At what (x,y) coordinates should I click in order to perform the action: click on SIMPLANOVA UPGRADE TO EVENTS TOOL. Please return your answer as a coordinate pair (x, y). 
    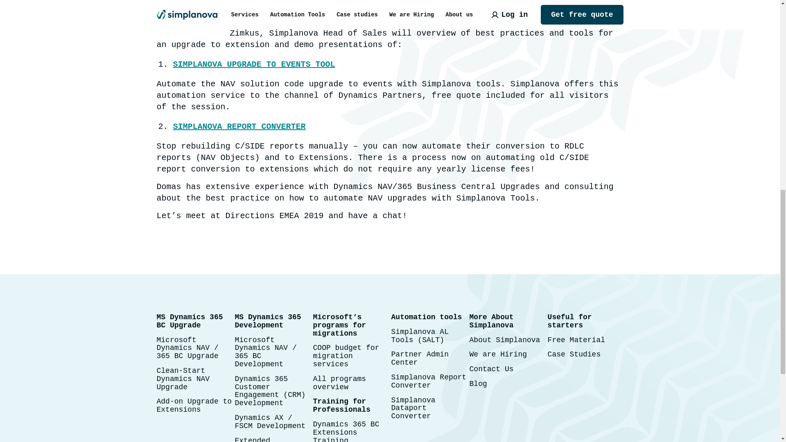
    Looking at the image, I should click on (254, 64).